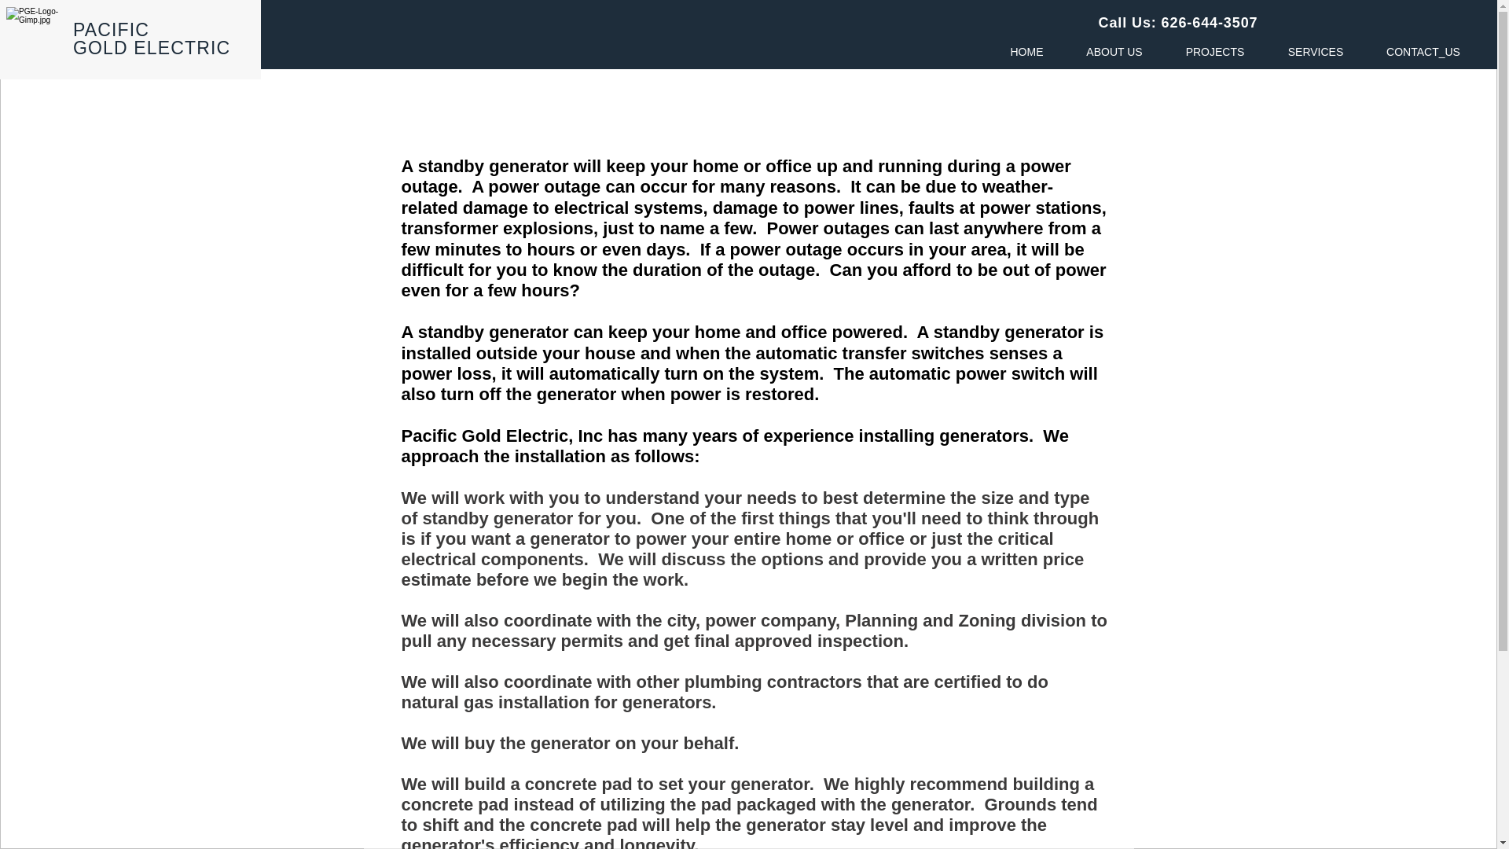 The height and width of the screenshot is (849, 1509). I want to click on PROJECTS, so click(1214, 52).